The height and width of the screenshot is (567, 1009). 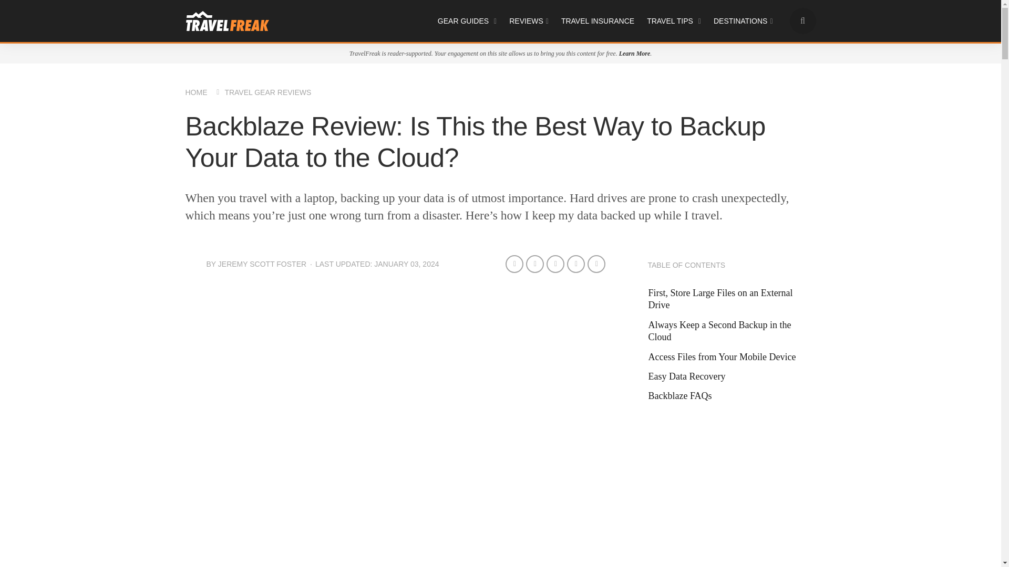 What do you see at coordinates (576, 264) in the screenshot?
I see `Share with Email` at bounding box center [576, 264].